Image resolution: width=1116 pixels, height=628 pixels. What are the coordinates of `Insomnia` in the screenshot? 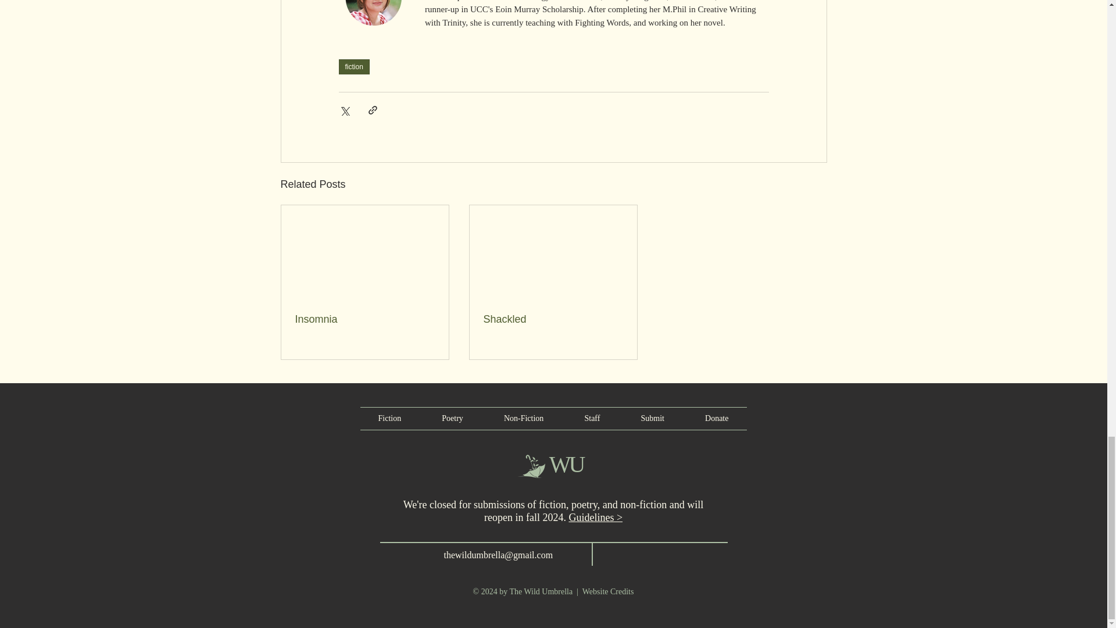 It's located at (365, 319).